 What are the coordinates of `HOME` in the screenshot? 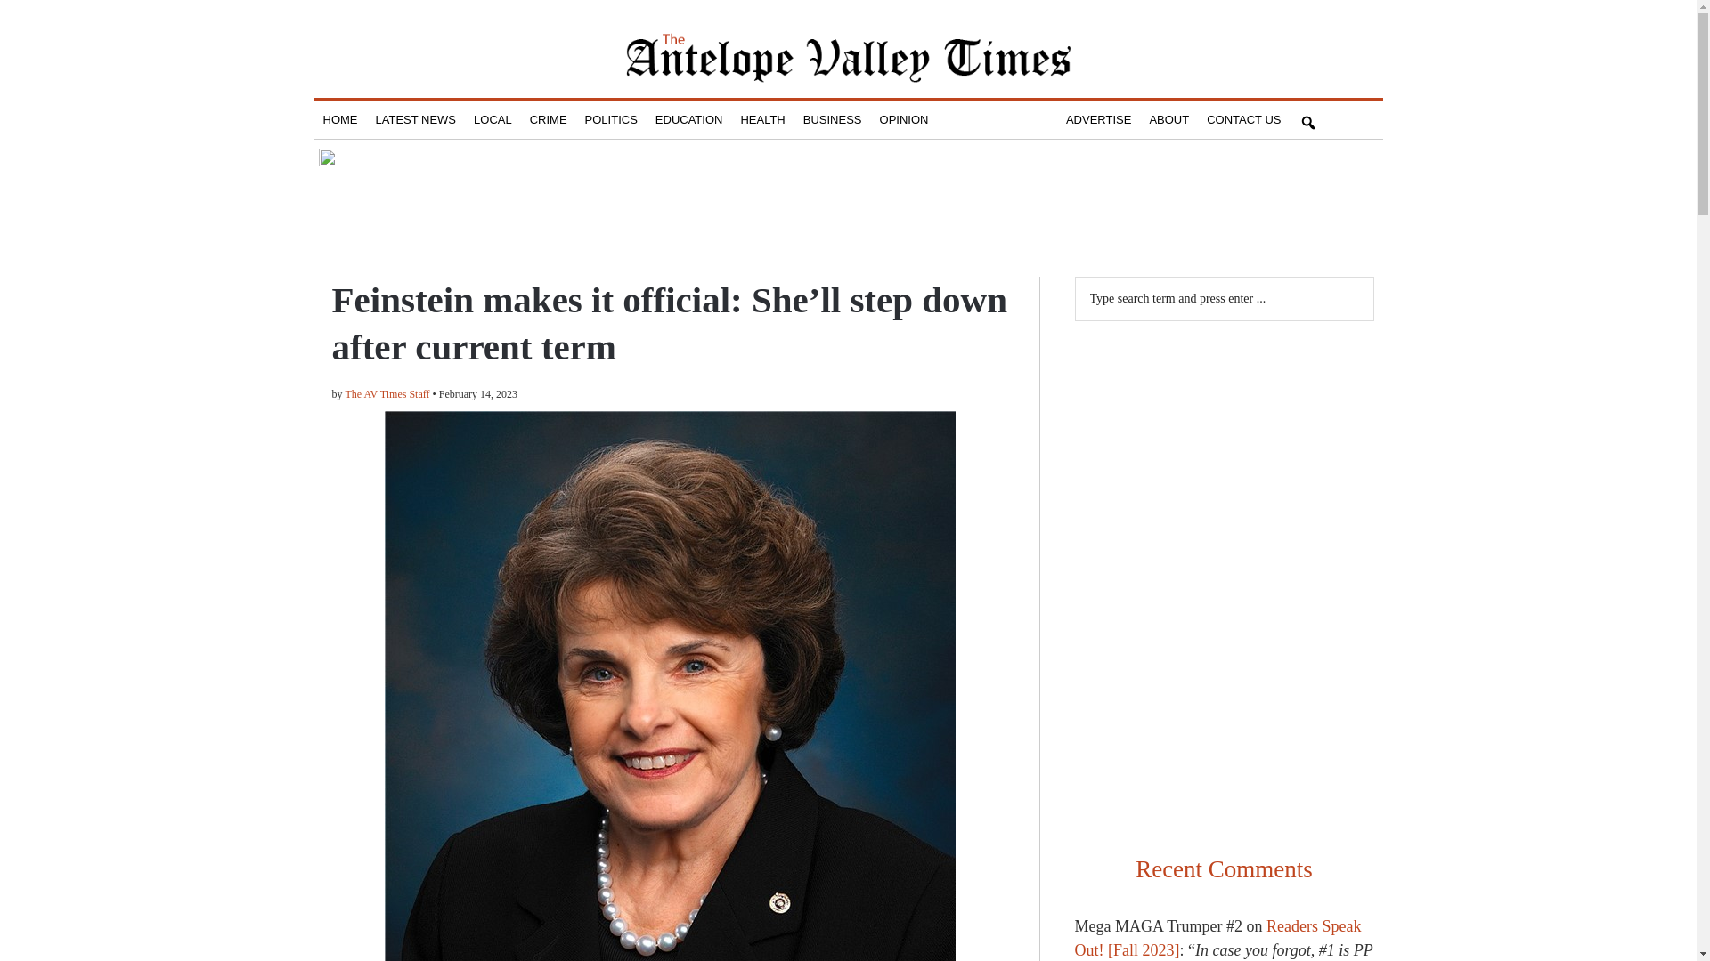 It's located at (338, 119).